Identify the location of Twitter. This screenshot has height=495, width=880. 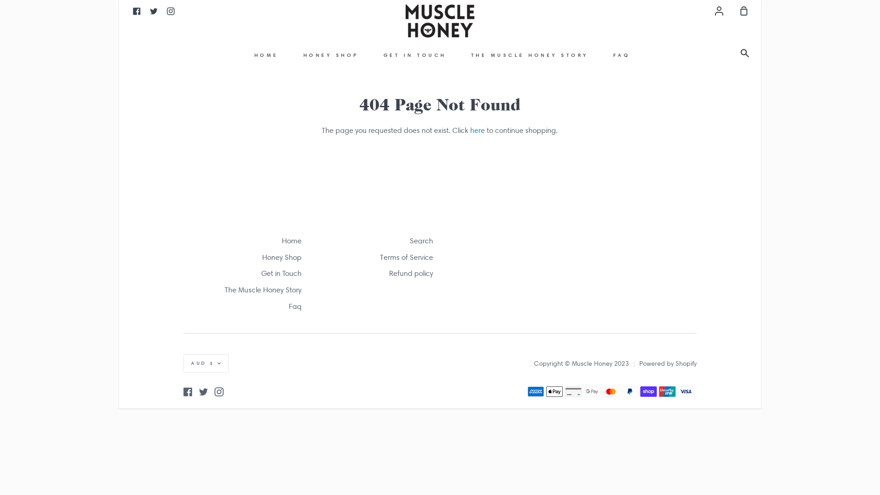
(154, 10).